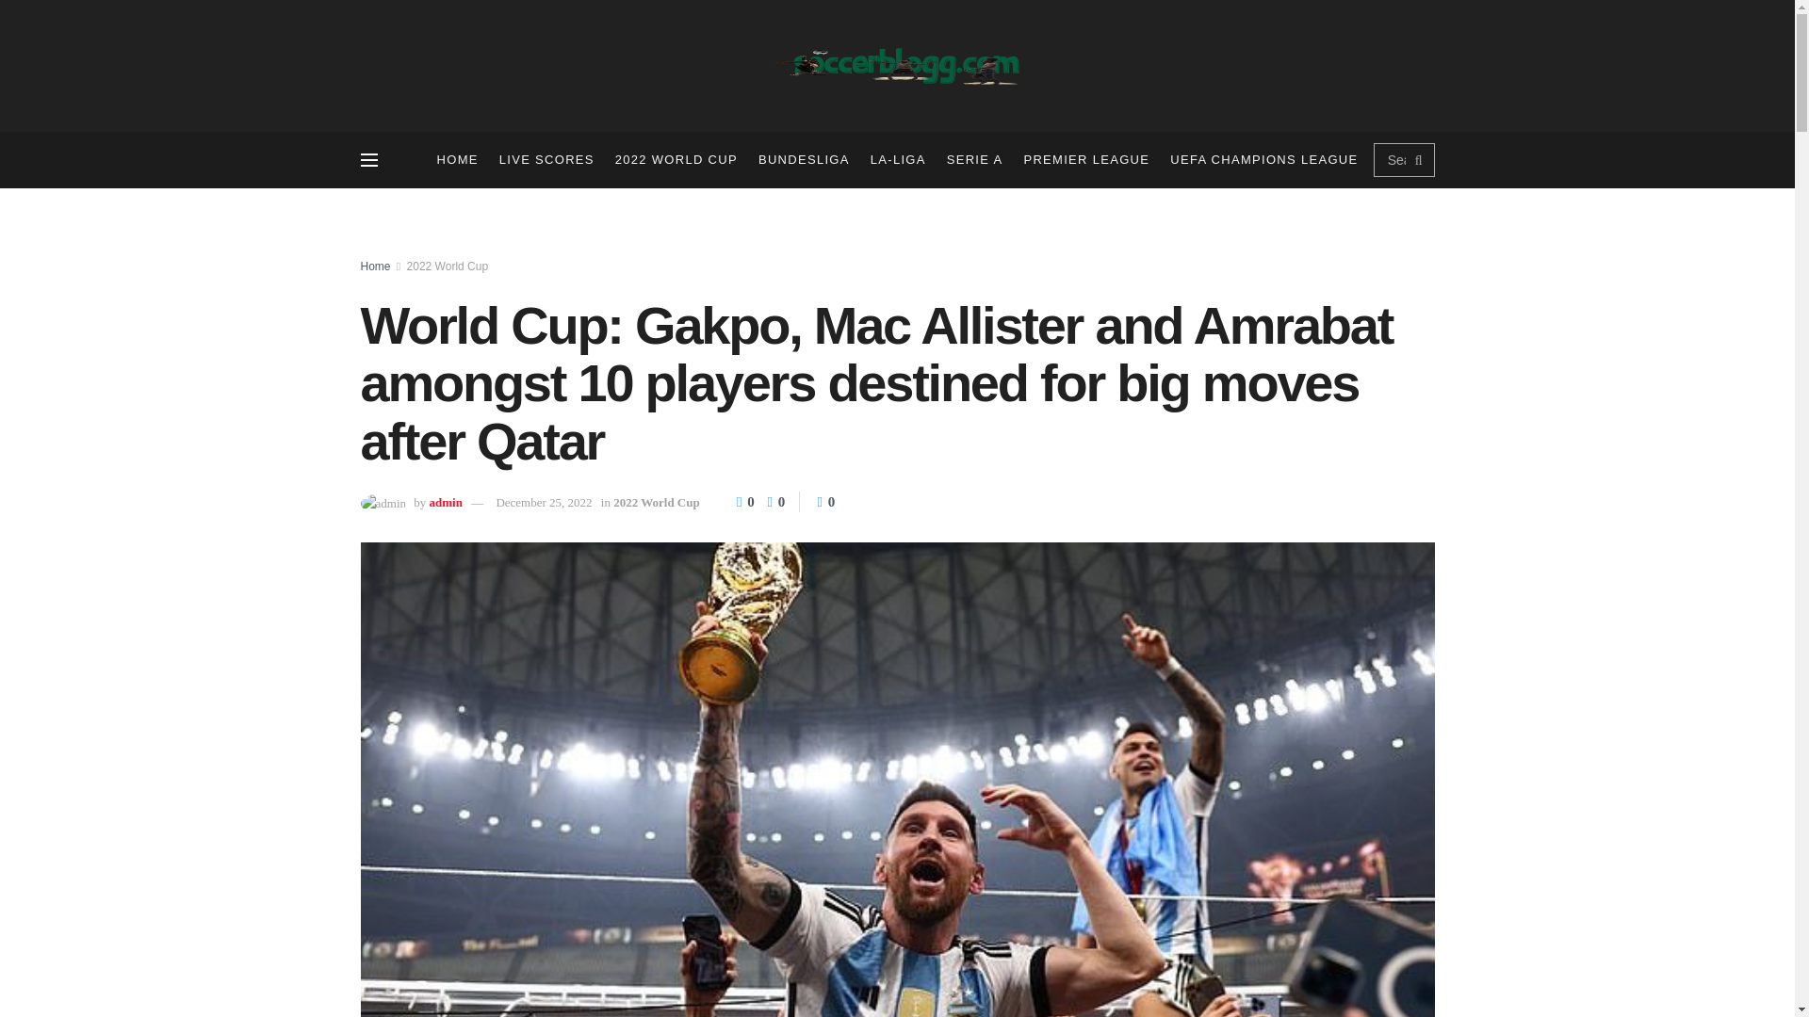 The image size is (1809, 1017). What do you see at coordinates (375, 266) in the screenshot?
I see `Home` at bounding box center [375, 266].